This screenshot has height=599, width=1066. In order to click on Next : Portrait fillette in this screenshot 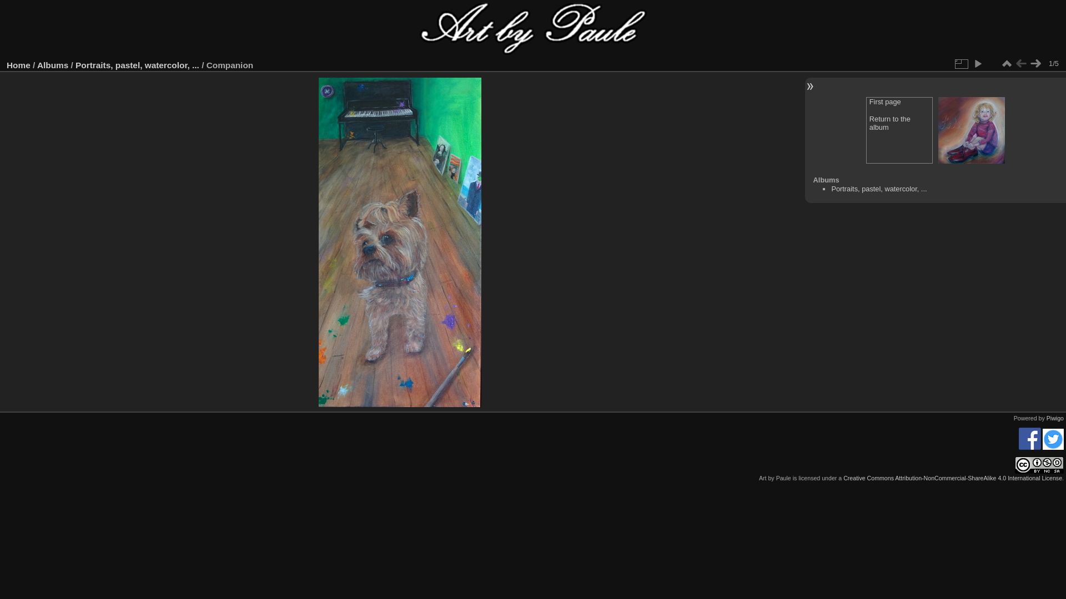, I will do `click(1035, 64)`.